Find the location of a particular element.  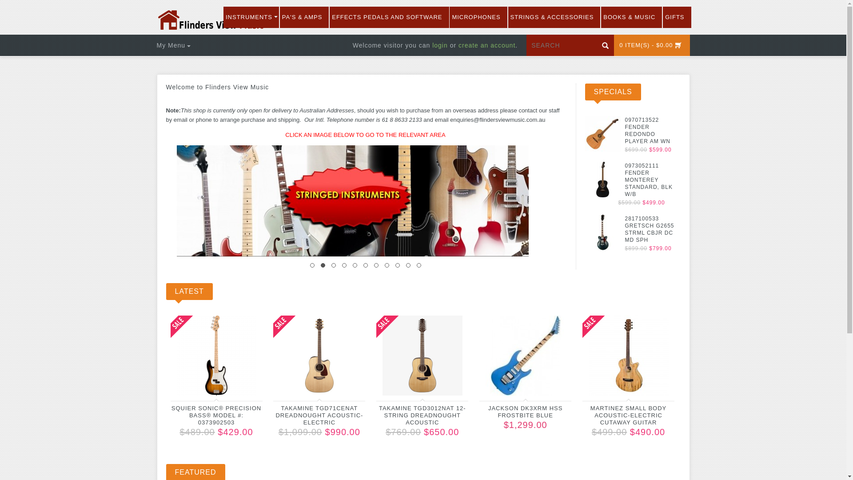

MARTINEZ SMALL BODY ACOUSTIC-ELECTRIC CUTAWAY GUITAR is located at coordinates (628, 415).